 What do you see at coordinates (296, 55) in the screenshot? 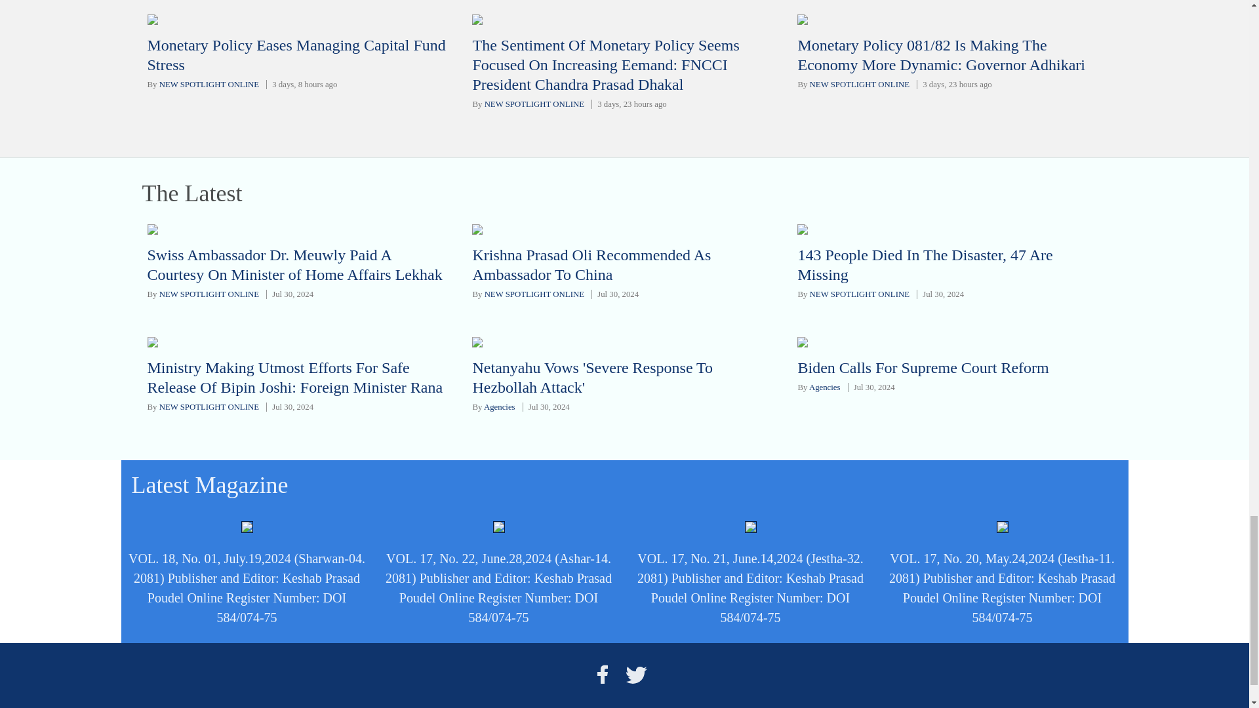
I see `Monetary Policy Eases Managing Capital Fund Stress` at bounding box center [296, 55].